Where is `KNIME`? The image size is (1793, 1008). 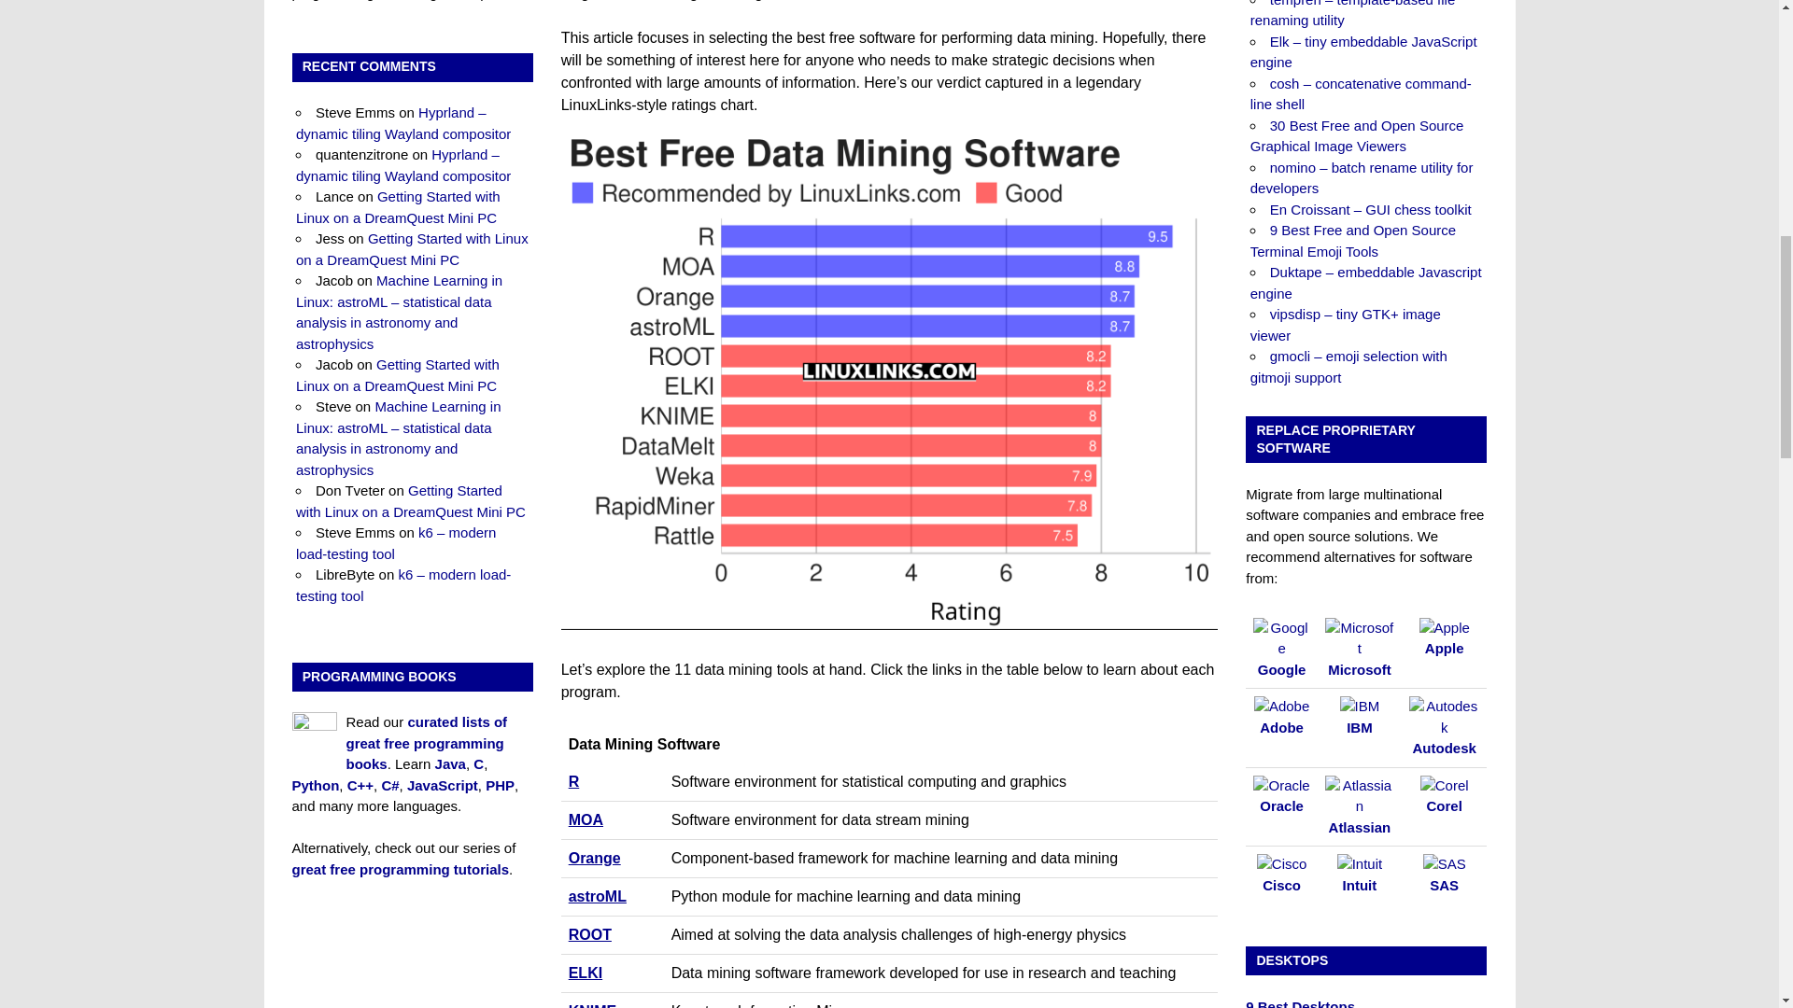 KNIME is located at coordinates (592, 1005).